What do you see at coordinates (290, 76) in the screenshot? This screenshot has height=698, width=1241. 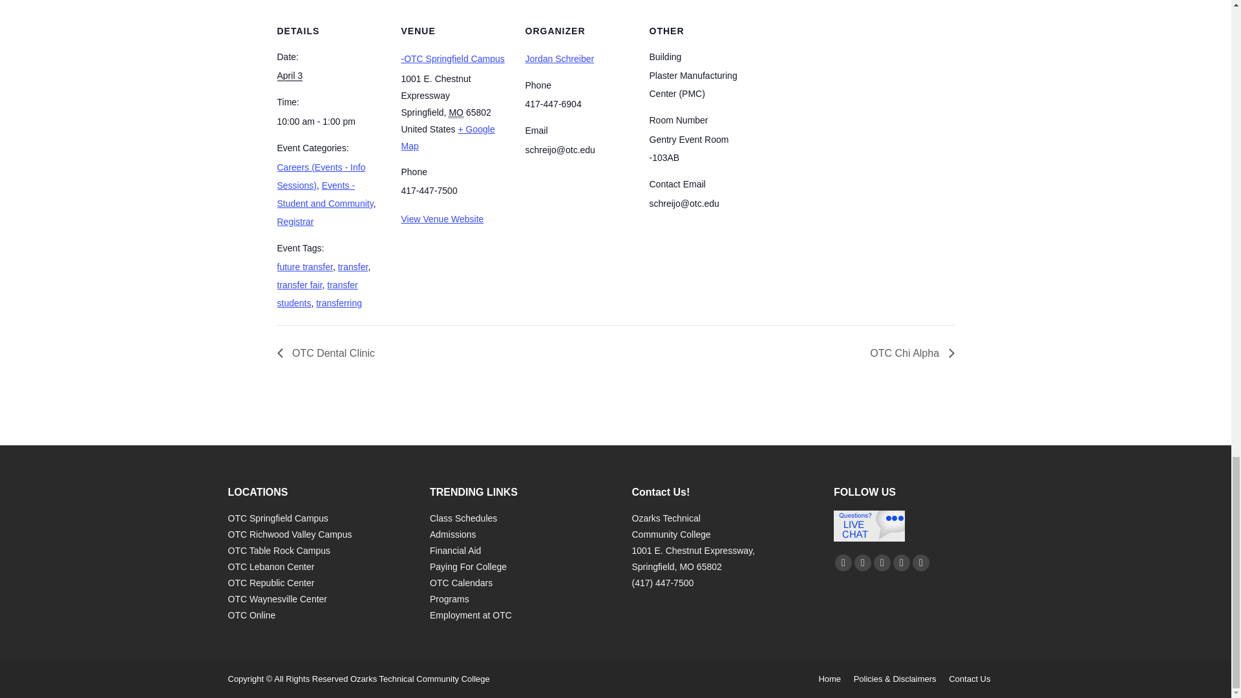 I see `2024-04-03` at bounding box center [290, 76].